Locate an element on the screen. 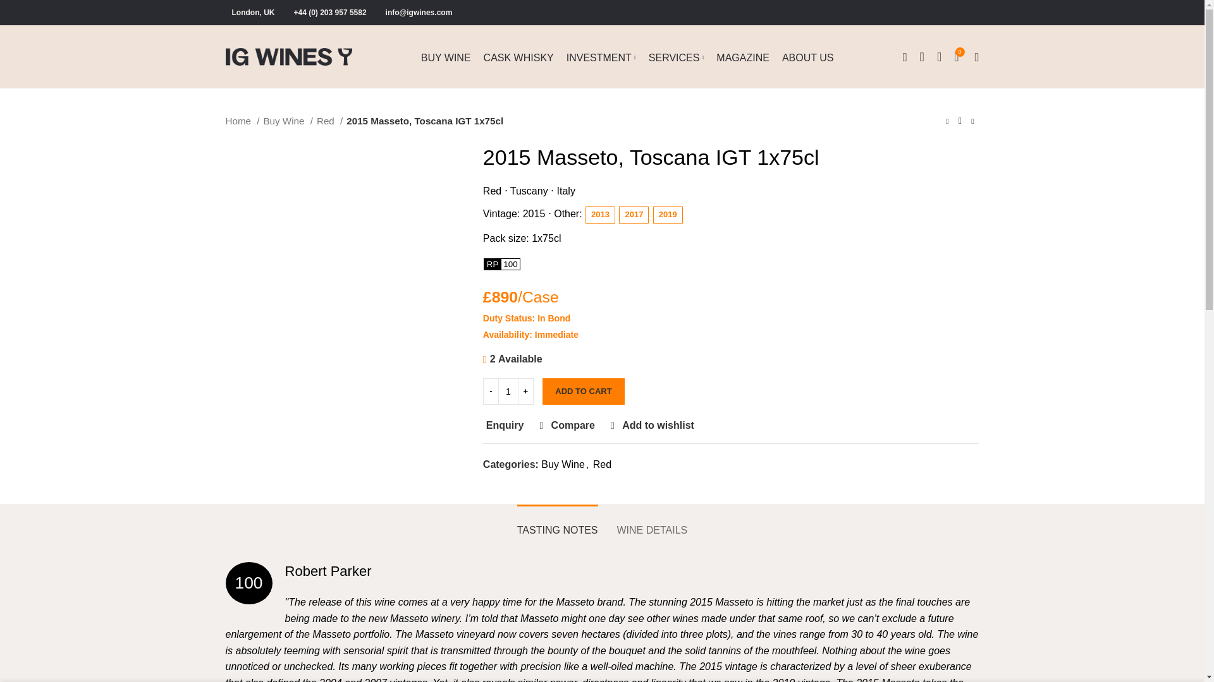 Image resolution: width=1214 pixels, height=682 pixels. ABOUT US is located at coordinates (807, 58).